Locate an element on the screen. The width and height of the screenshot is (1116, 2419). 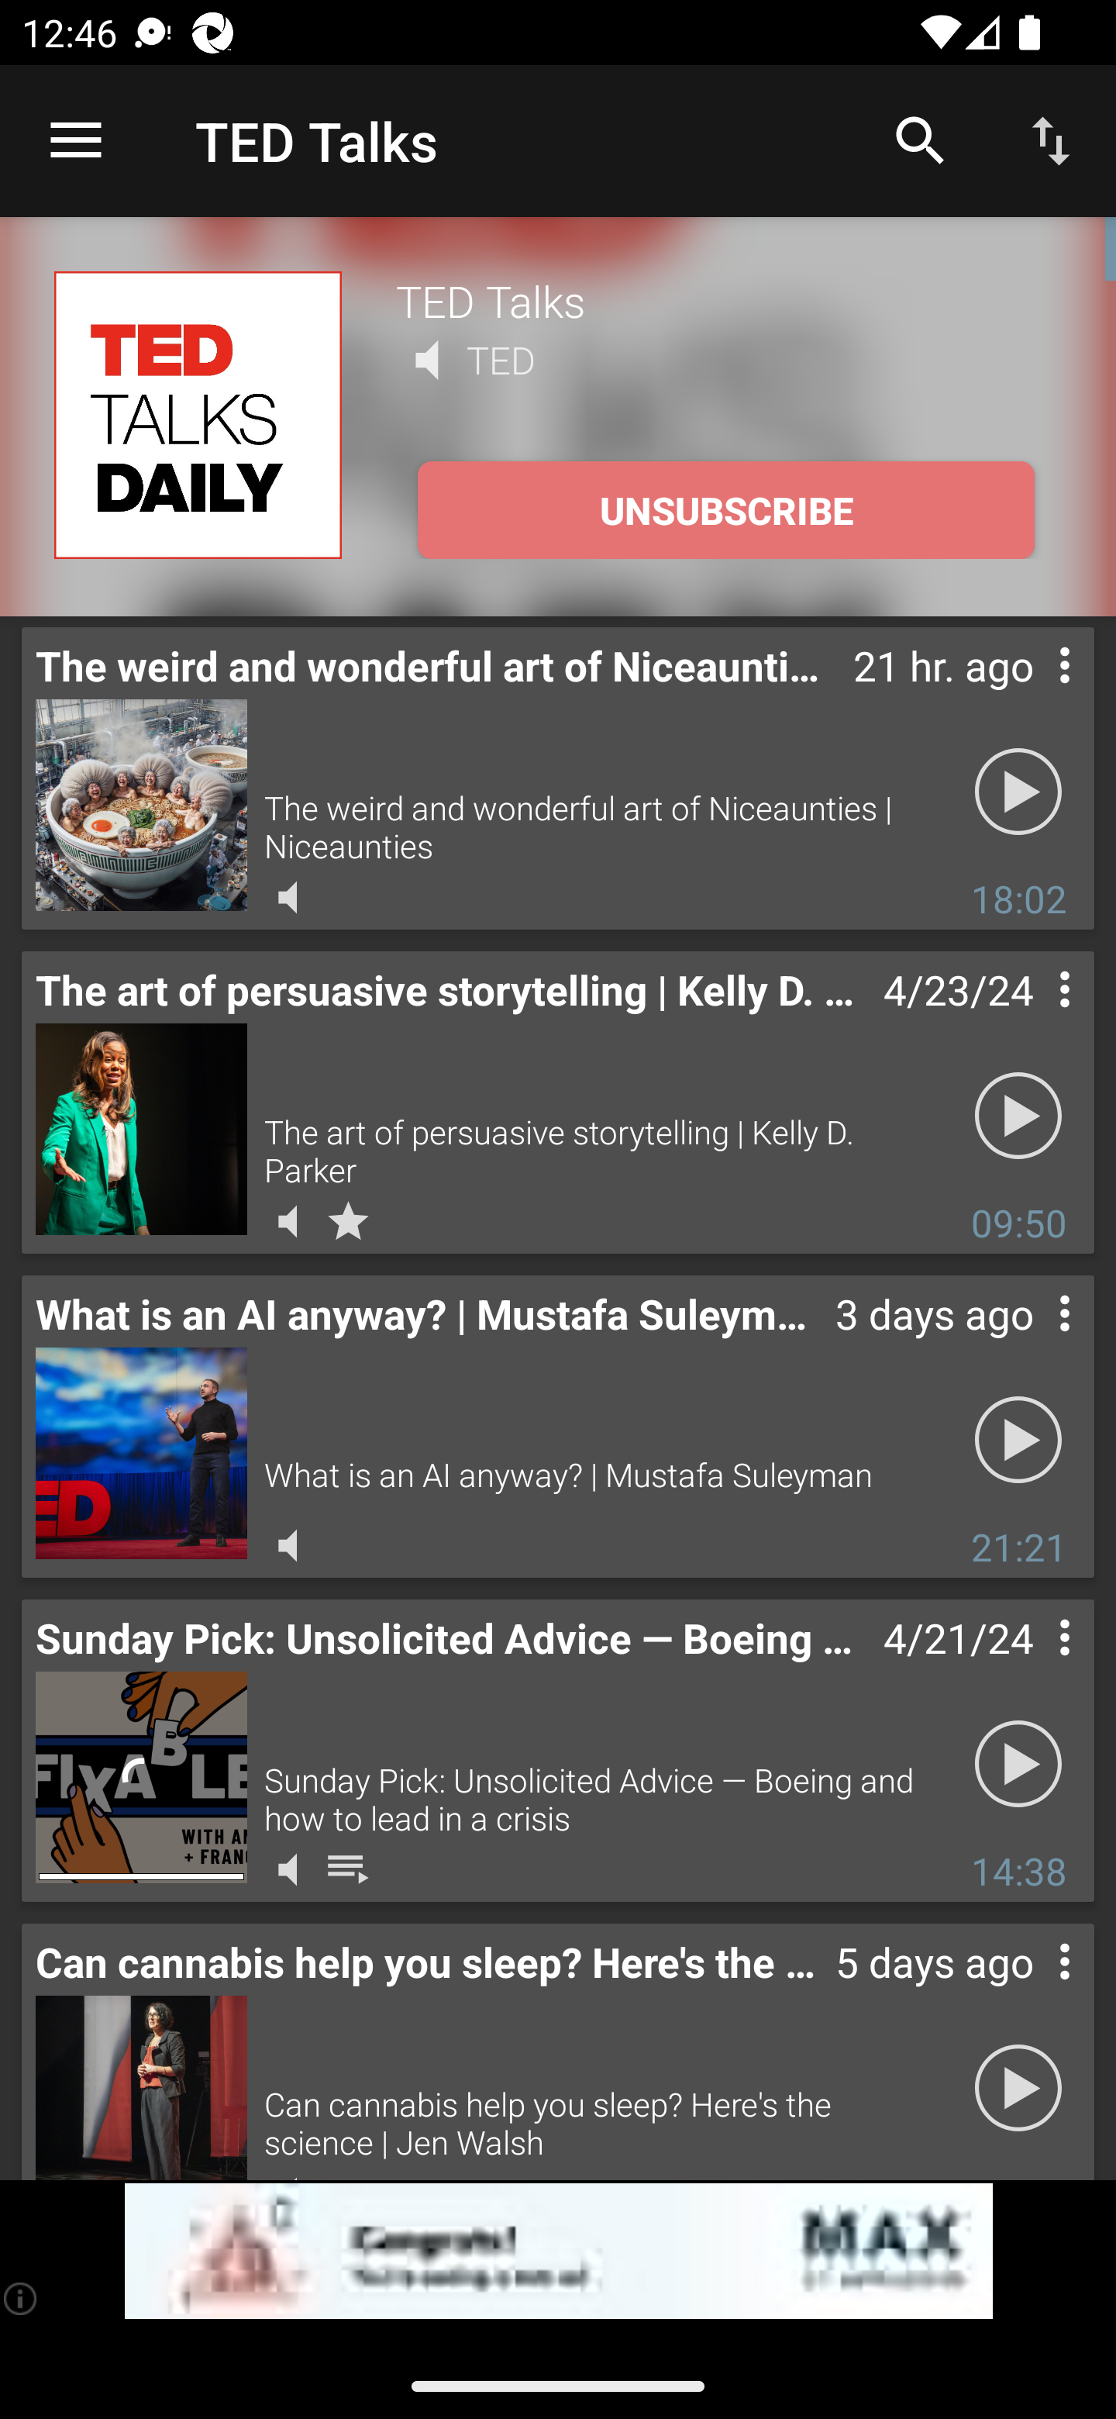
(i) is located at coordinates (22, 2298).